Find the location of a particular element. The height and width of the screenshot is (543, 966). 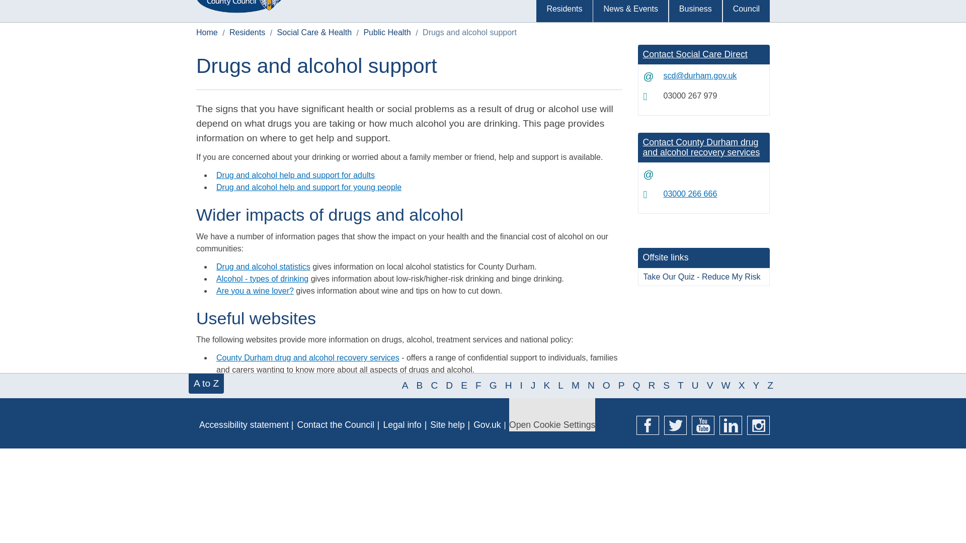

Residents is located at coordinates (563, 11).